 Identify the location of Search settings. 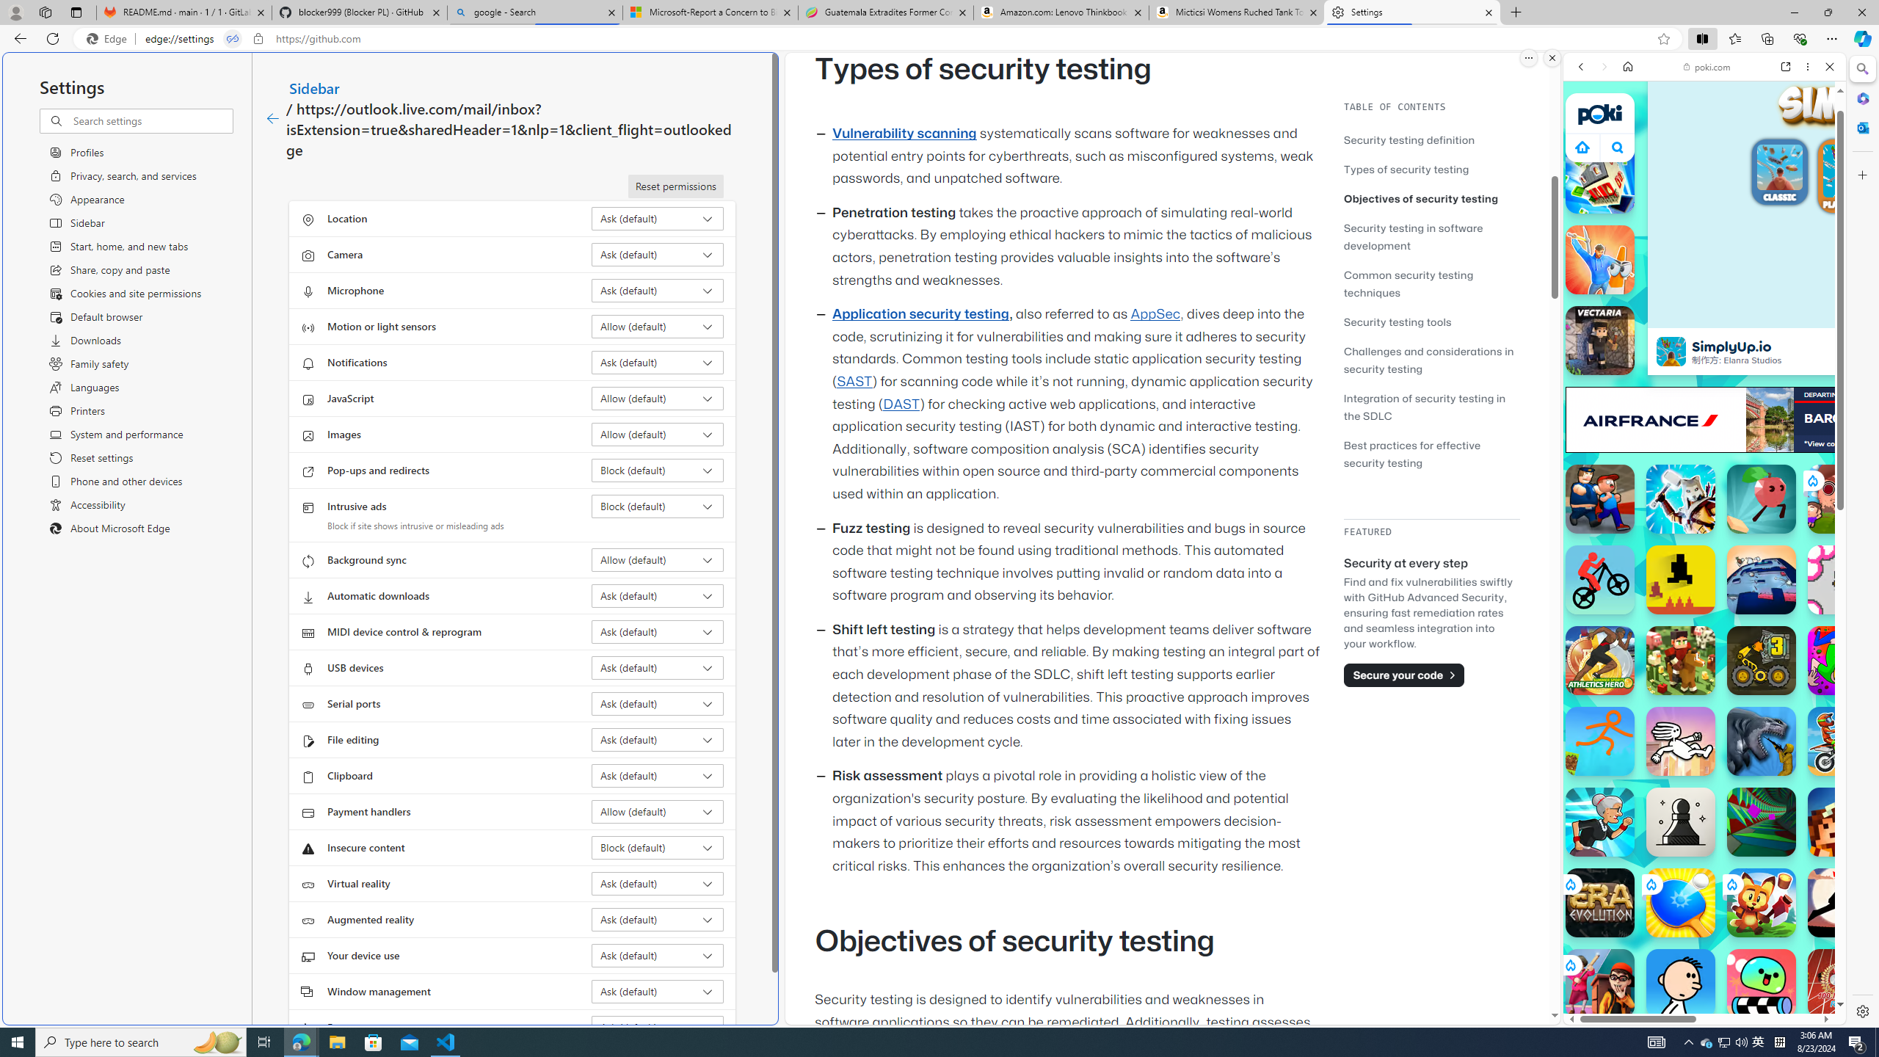
(151, 120).